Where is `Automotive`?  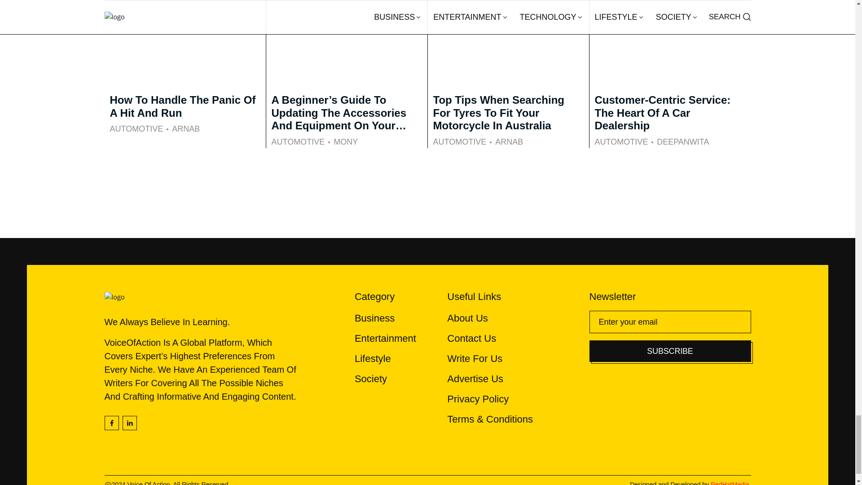 Automotive is located at coordinates (136, 129).